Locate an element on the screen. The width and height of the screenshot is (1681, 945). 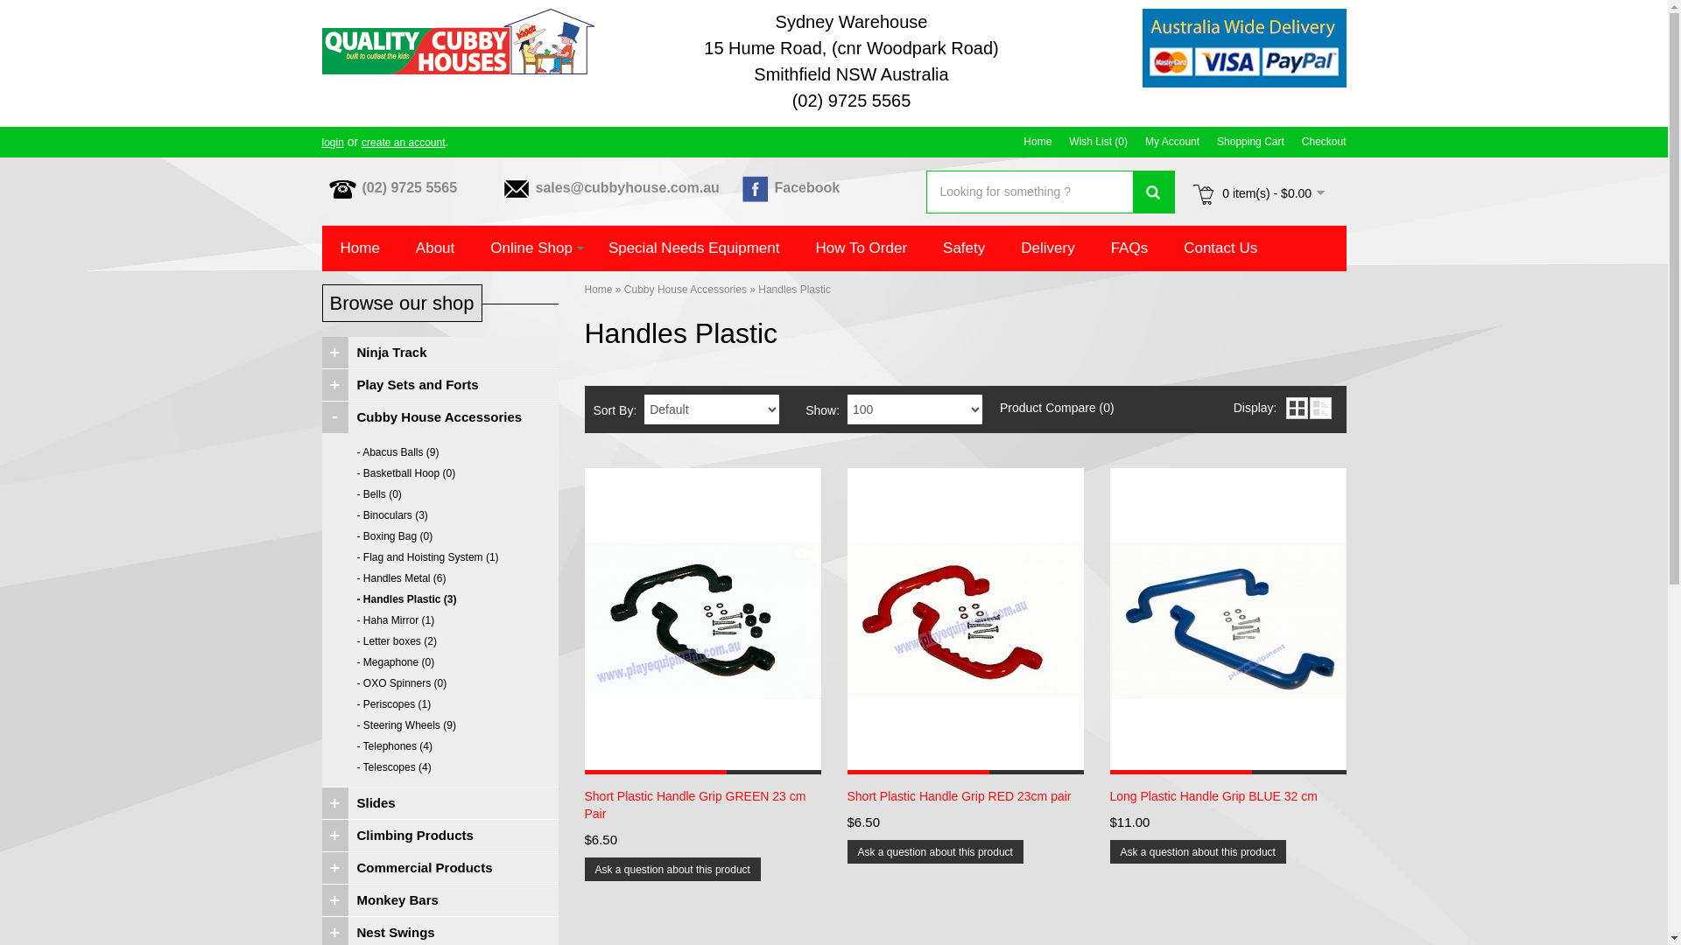
- Binoculars (3) is located at coordinates (440, 515).